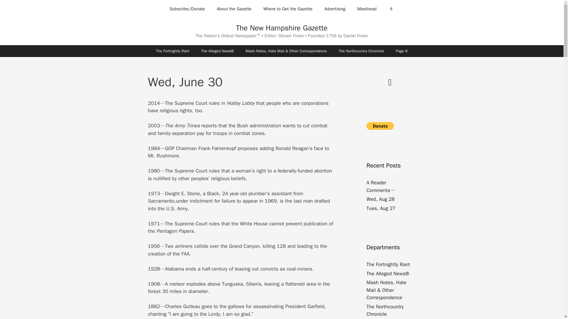 This screenshot has width=568, height=319. I want to click on Masthead, so click(367, 9).